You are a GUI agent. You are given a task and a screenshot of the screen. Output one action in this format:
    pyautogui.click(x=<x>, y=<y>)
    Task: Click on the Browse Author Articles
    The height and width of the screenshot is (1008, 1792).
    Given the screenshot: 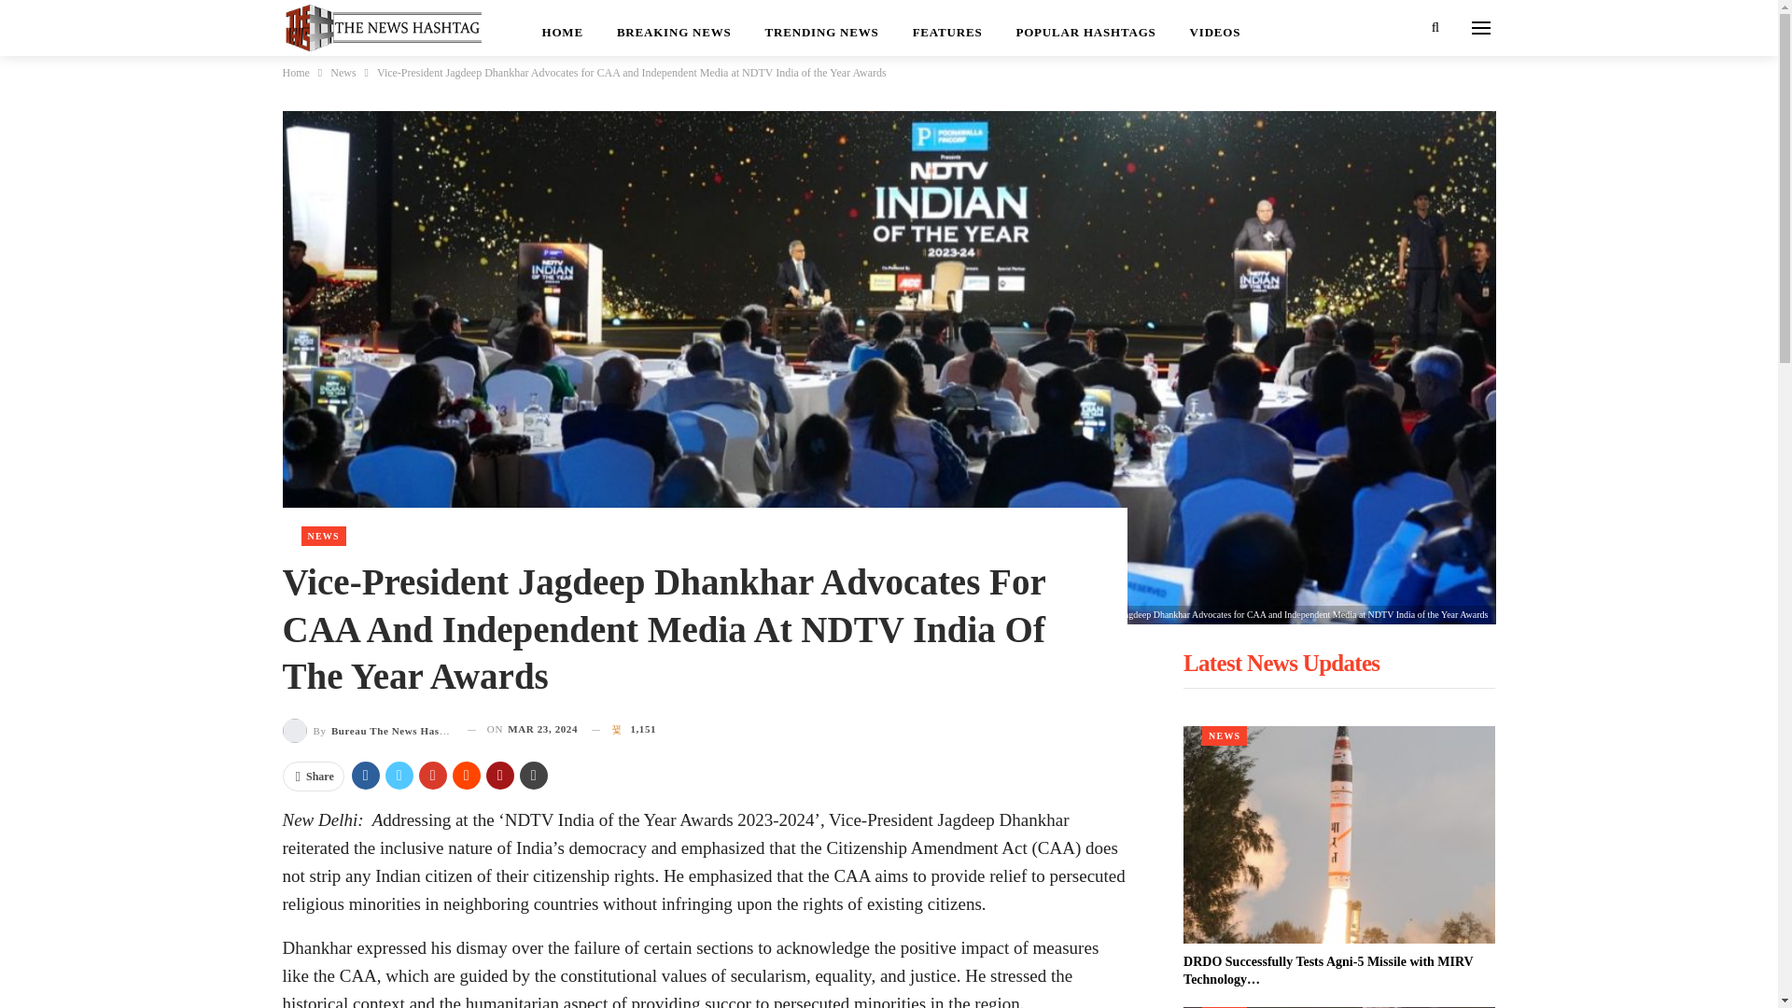 What is the action you would take?
    pyautogui.click(x=367, y=728)
    